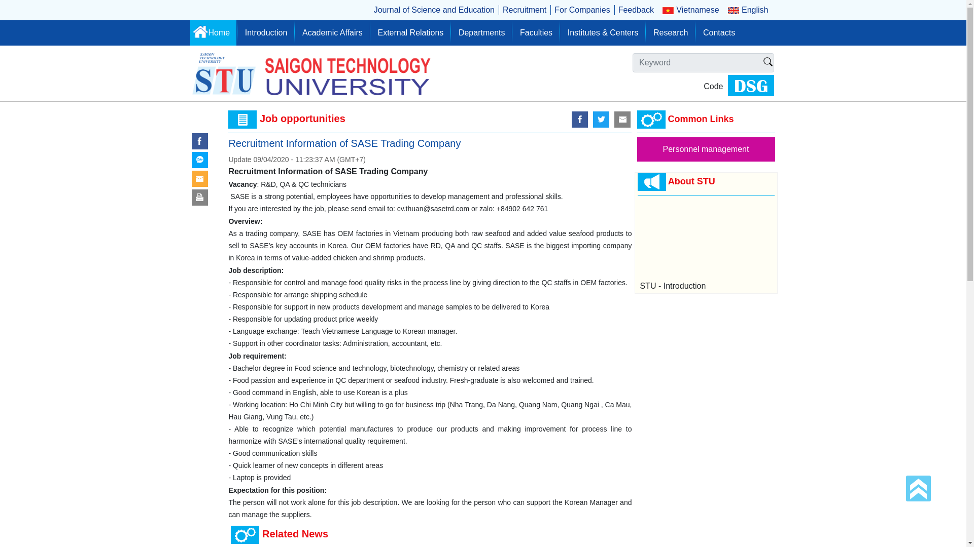 This screenshot has height=547, width=974. What do you see at coordinates (200, 178) in the screenshot?
I see `Mail` at bounding box center [200, 178].